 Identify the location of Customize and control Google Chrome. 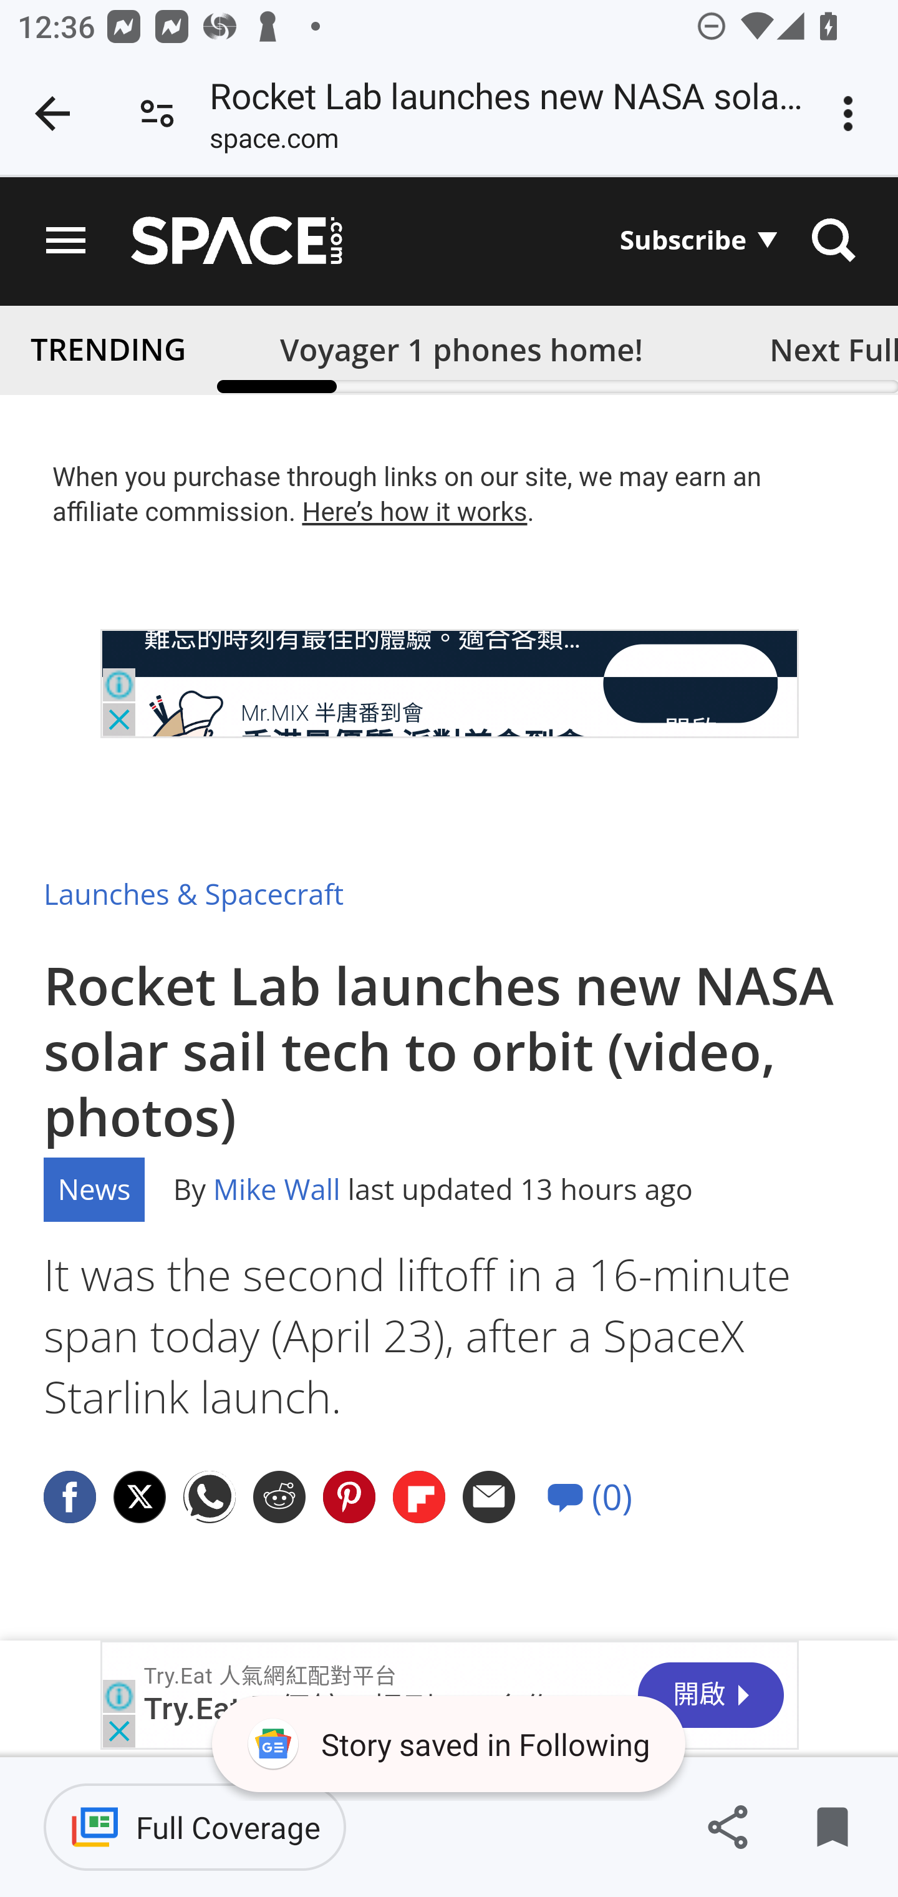
(852, 114).